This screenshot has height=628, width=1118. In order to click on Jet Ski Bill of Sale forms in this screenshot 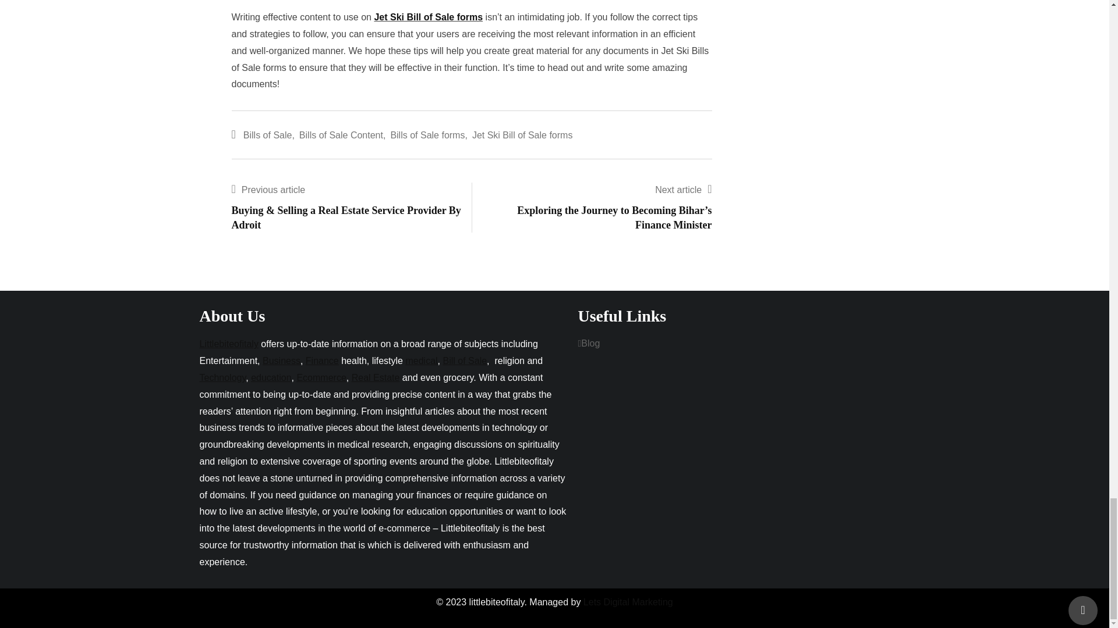, I will do `click(428, 16)`.